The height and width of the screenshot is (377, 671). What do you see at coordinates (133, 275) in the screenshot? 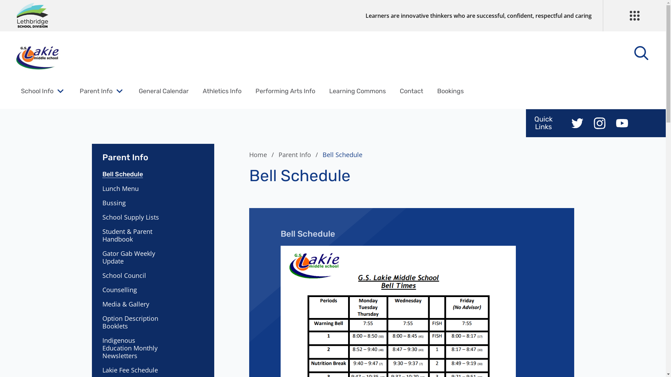
I see `School Council` at bounding box center [133, 275].